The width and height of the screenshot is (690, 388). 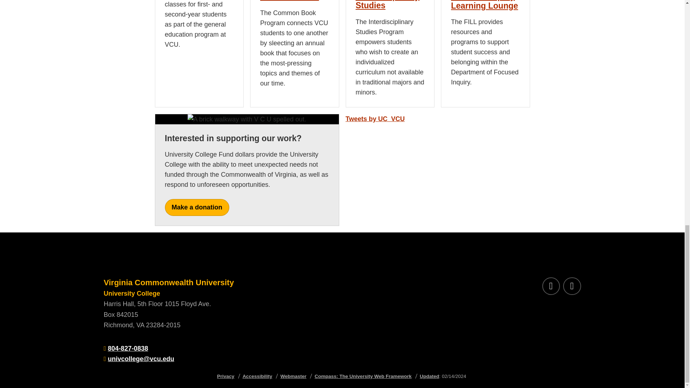 I want to click on Accessibility at VCU, so click(x=257, y=377).